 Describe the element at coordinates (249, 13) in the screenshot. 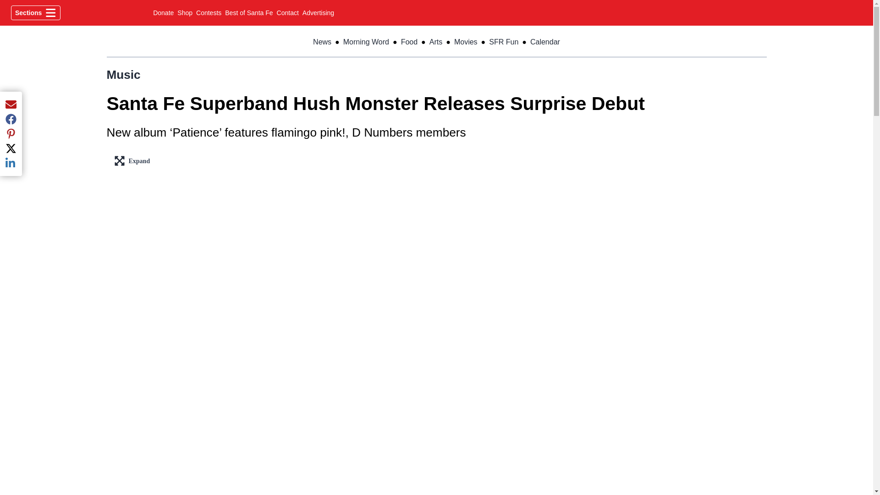

I see `Best of Santa Fe` at that location.